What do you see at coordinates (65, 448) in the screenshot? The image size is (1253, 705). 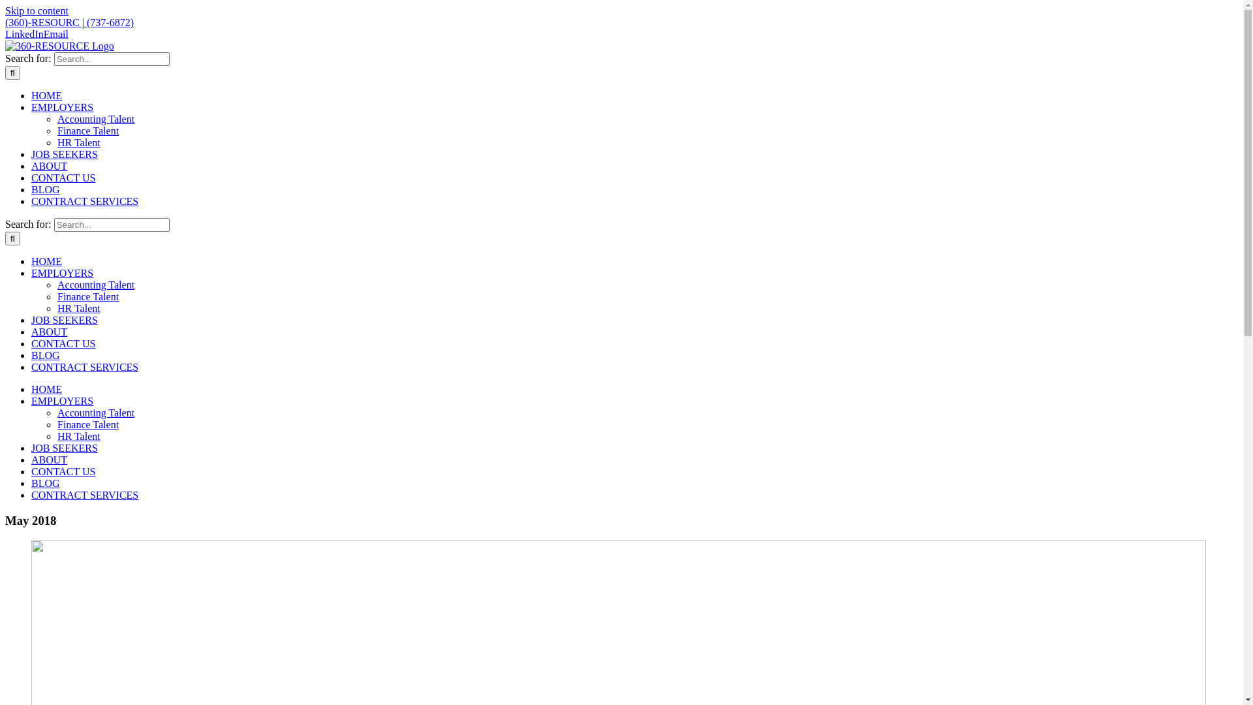 I see `JOB SEEKERS` at bounding box center [65, 448].